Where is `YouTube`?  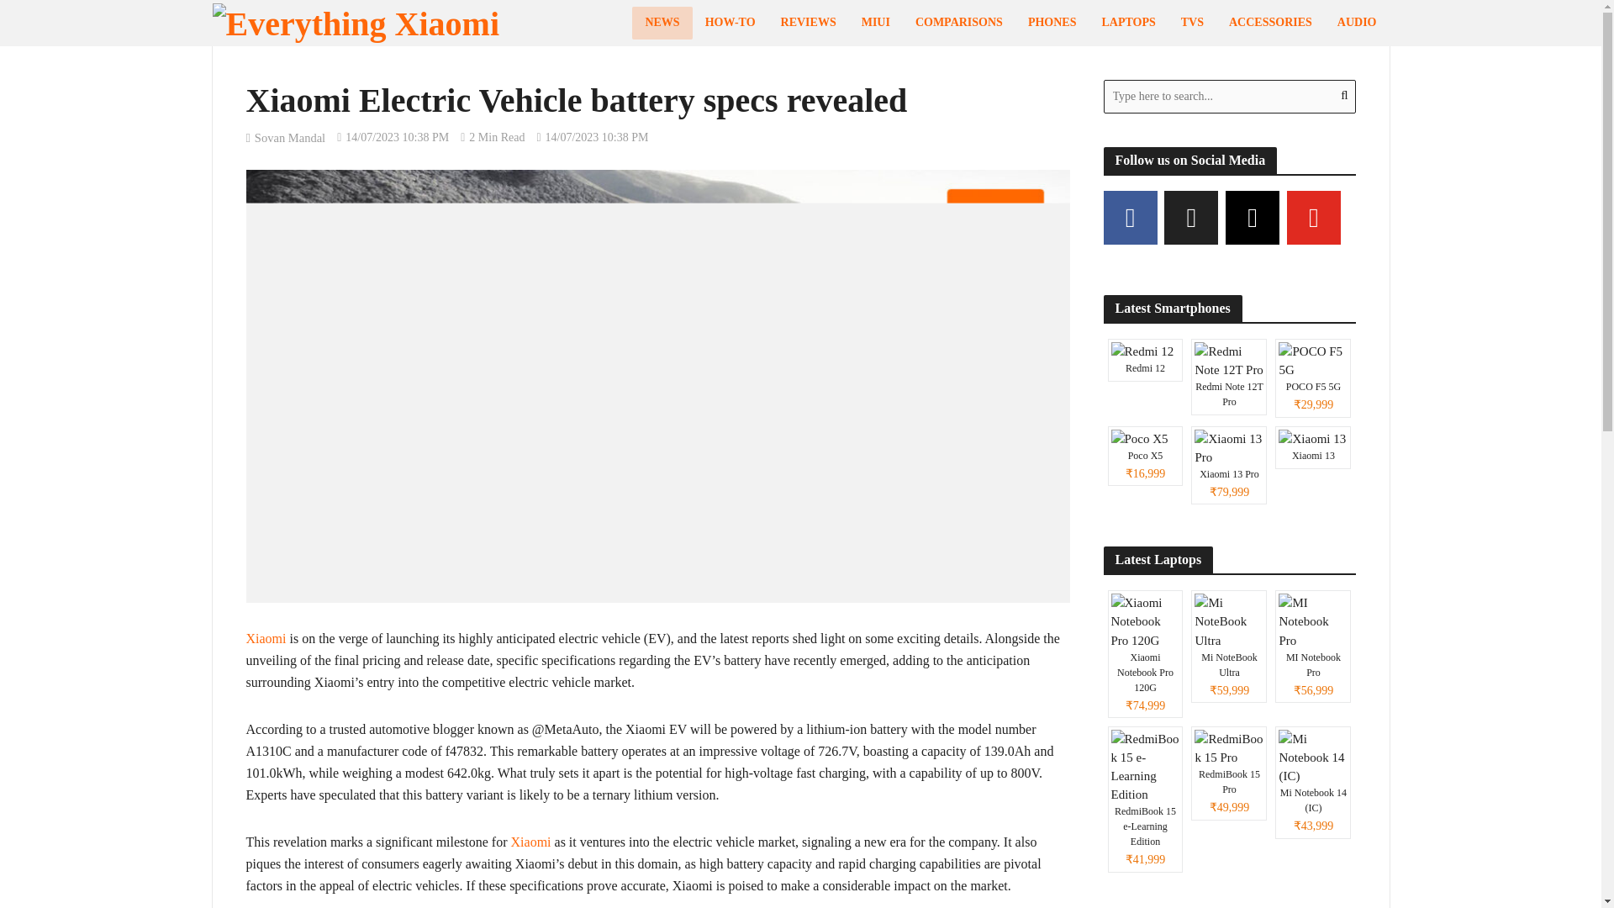
YouTube is located at coordinates (1313, 217).